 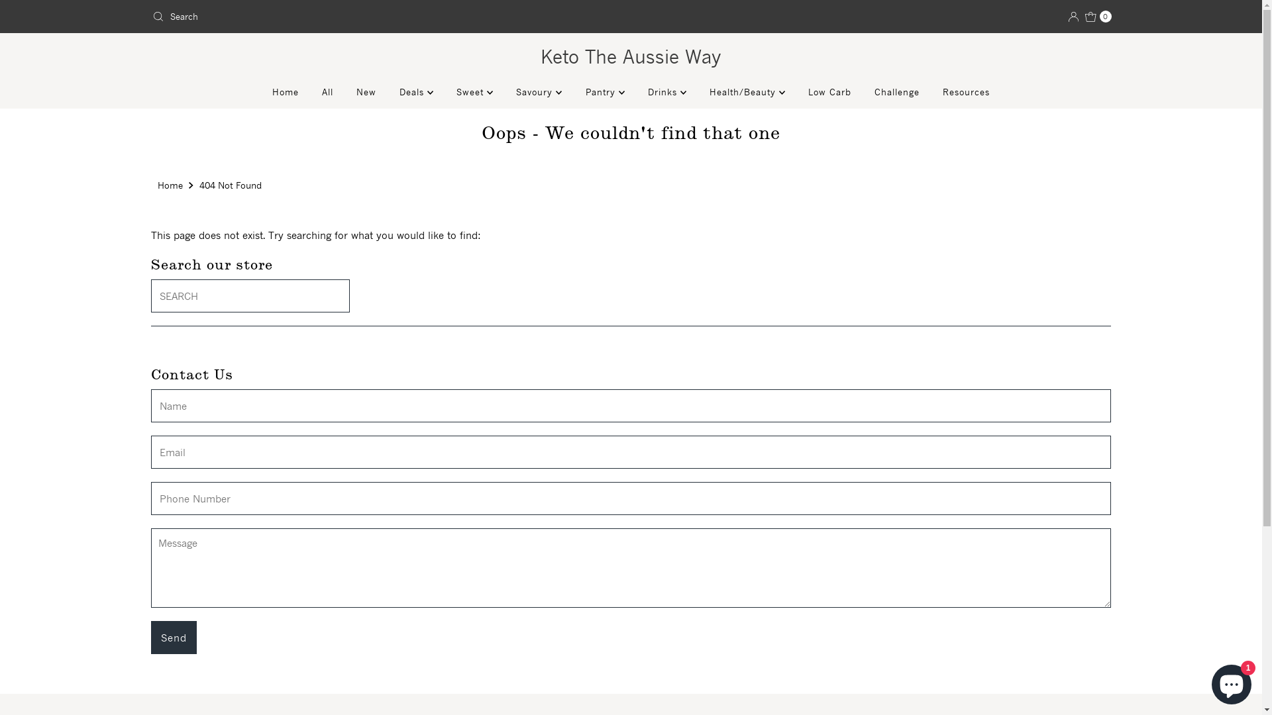 I want to click on Send, so click(x=174, y=638).